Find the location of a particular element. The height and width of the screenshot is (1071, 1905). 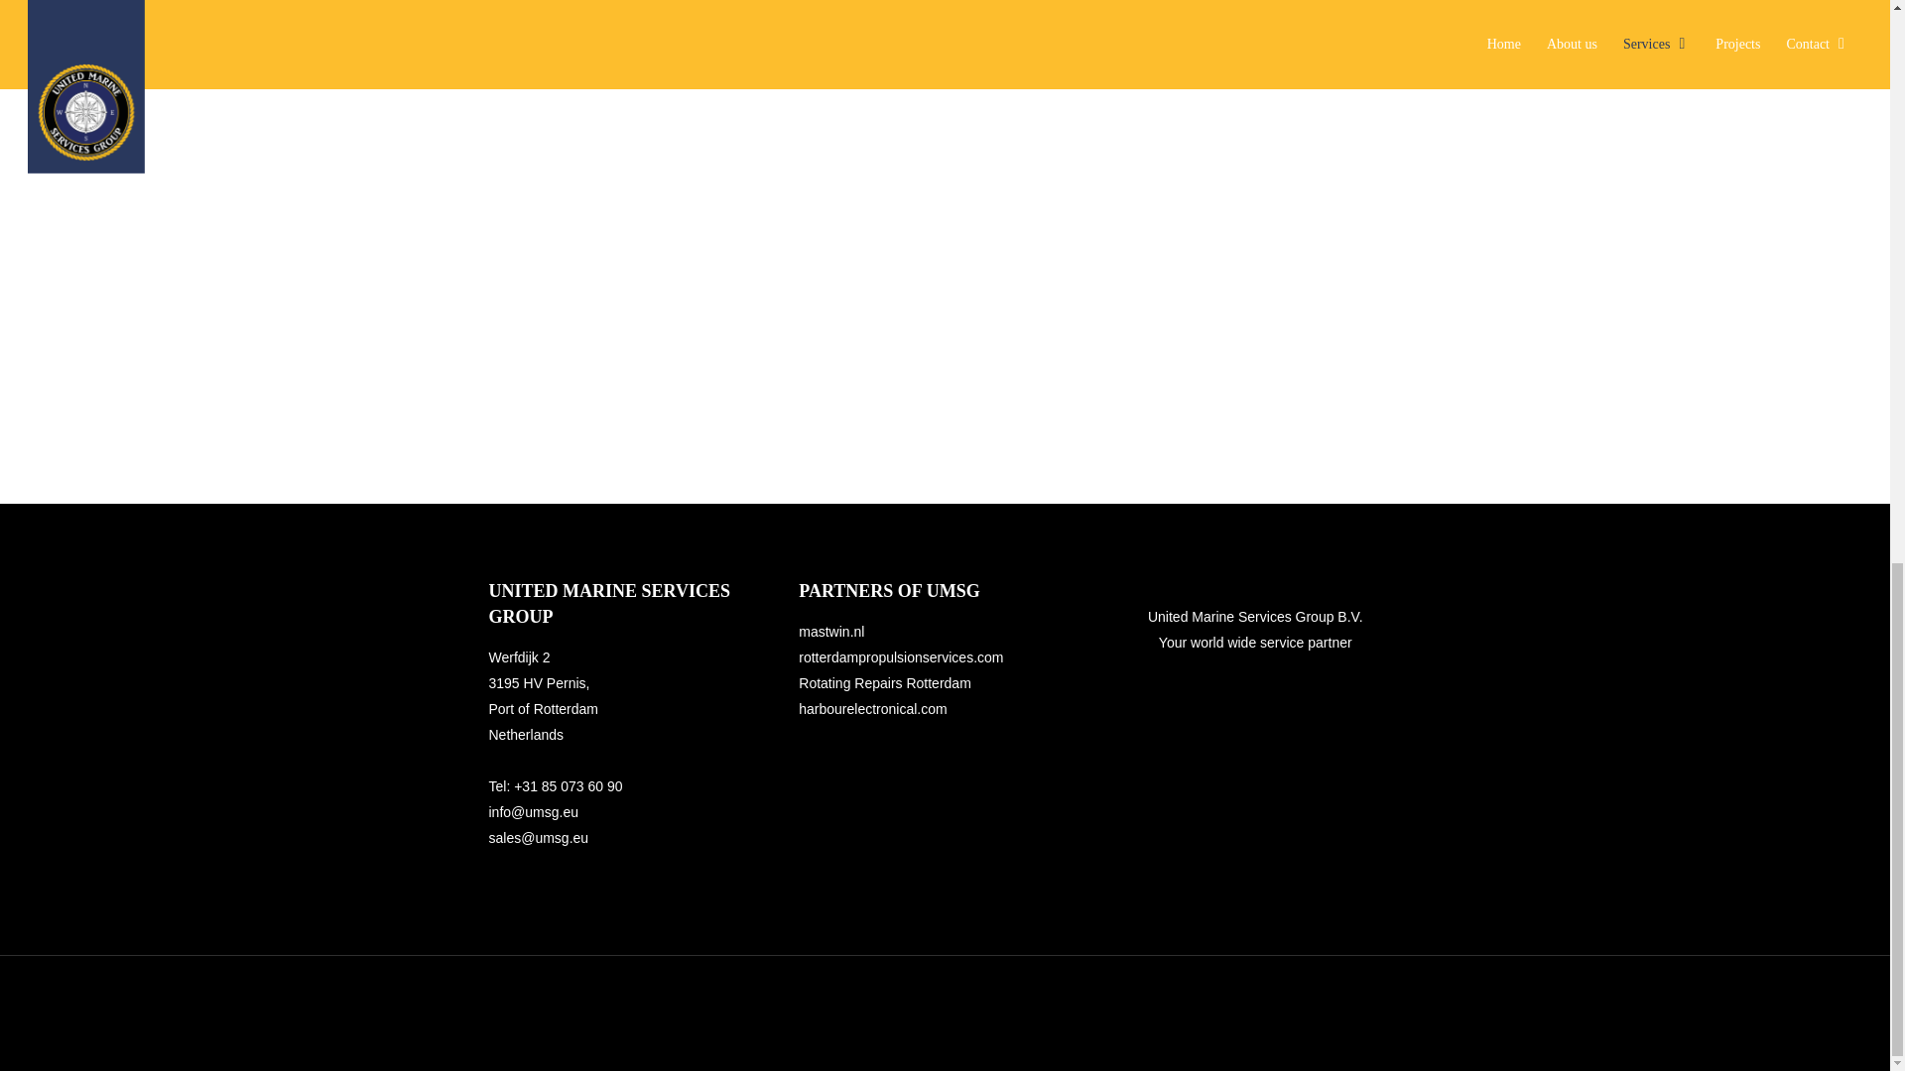

mastwin.nl  is located at coordinates (833, 631).